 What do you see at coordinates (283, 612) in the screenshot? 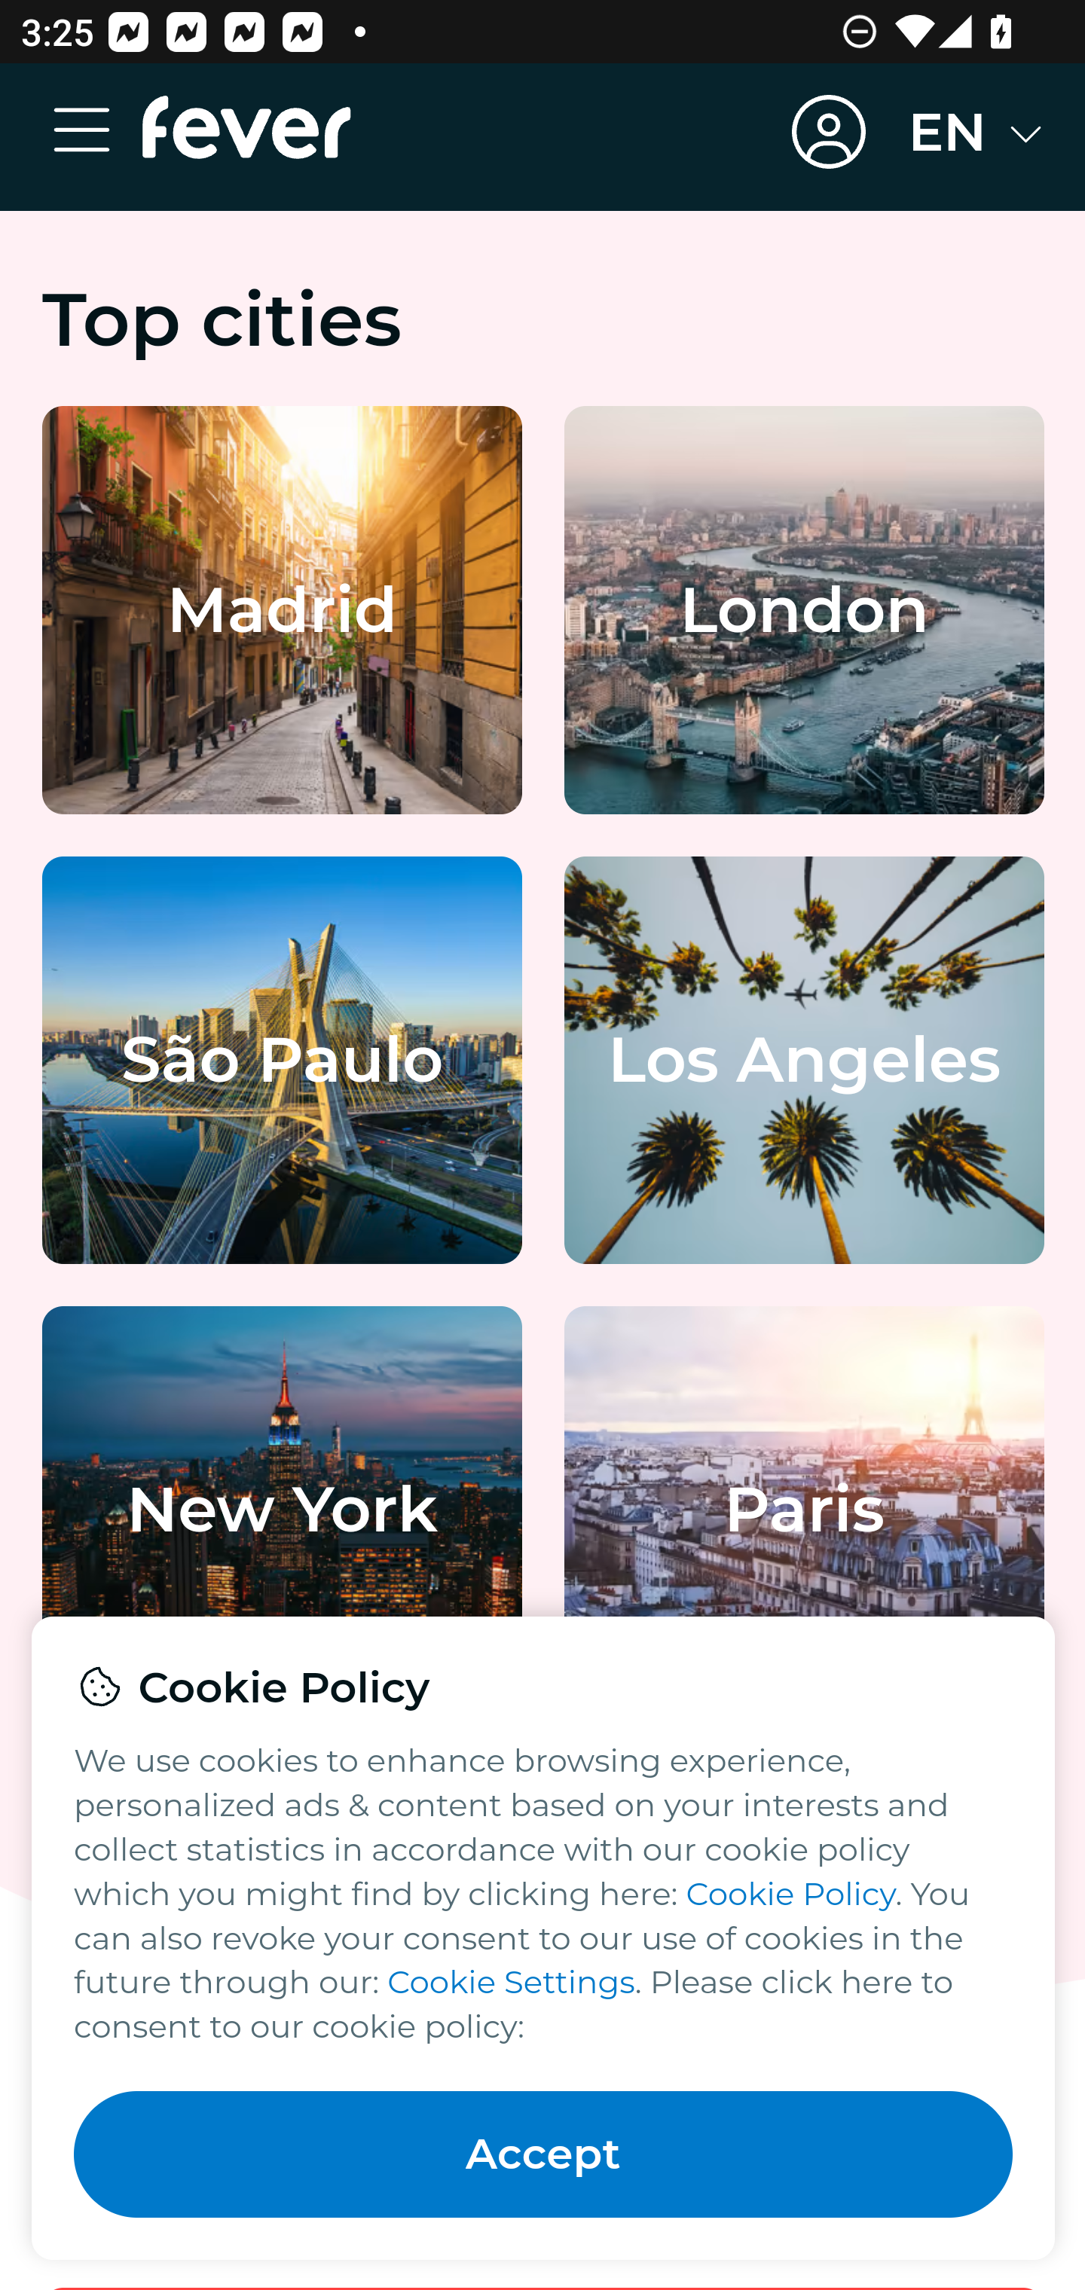
I see `Madrid Madrid Madrid` at bounding box center [283, 612].